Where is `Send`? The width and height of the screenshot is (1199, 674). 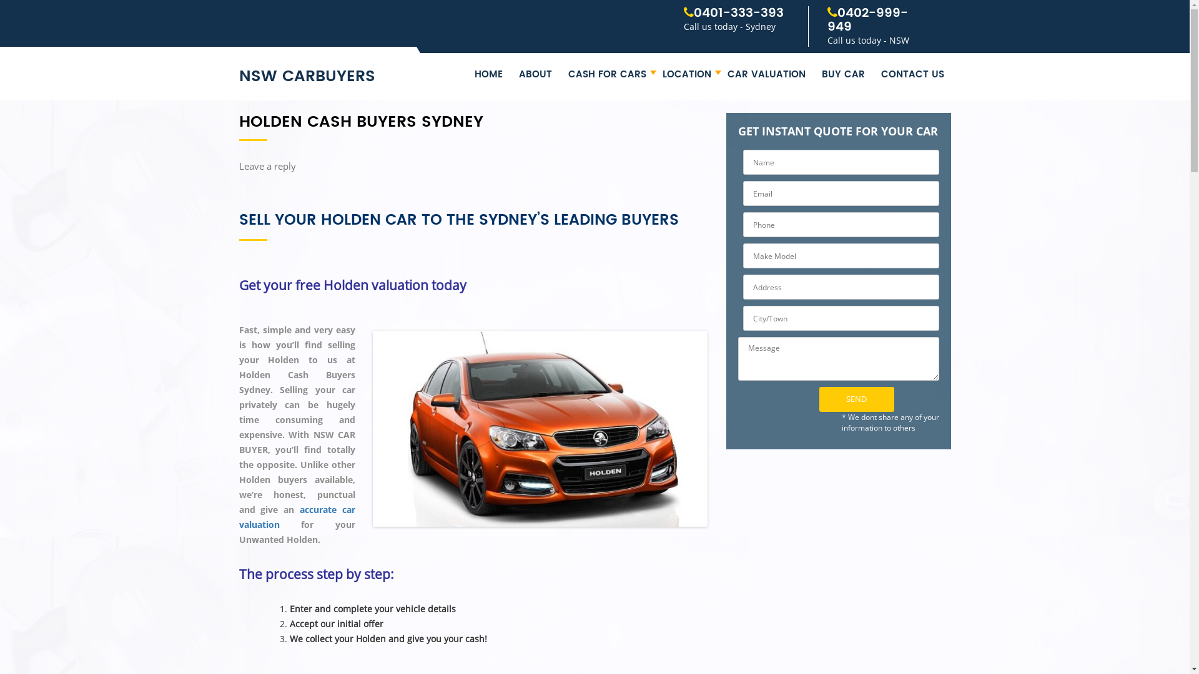 Send is located at coordinates (857, 399).